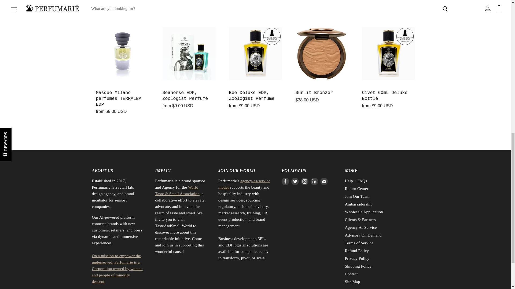  Describe the element at coordinates (314, 181) in the screenshot. I see `LinkedIn` at that location.